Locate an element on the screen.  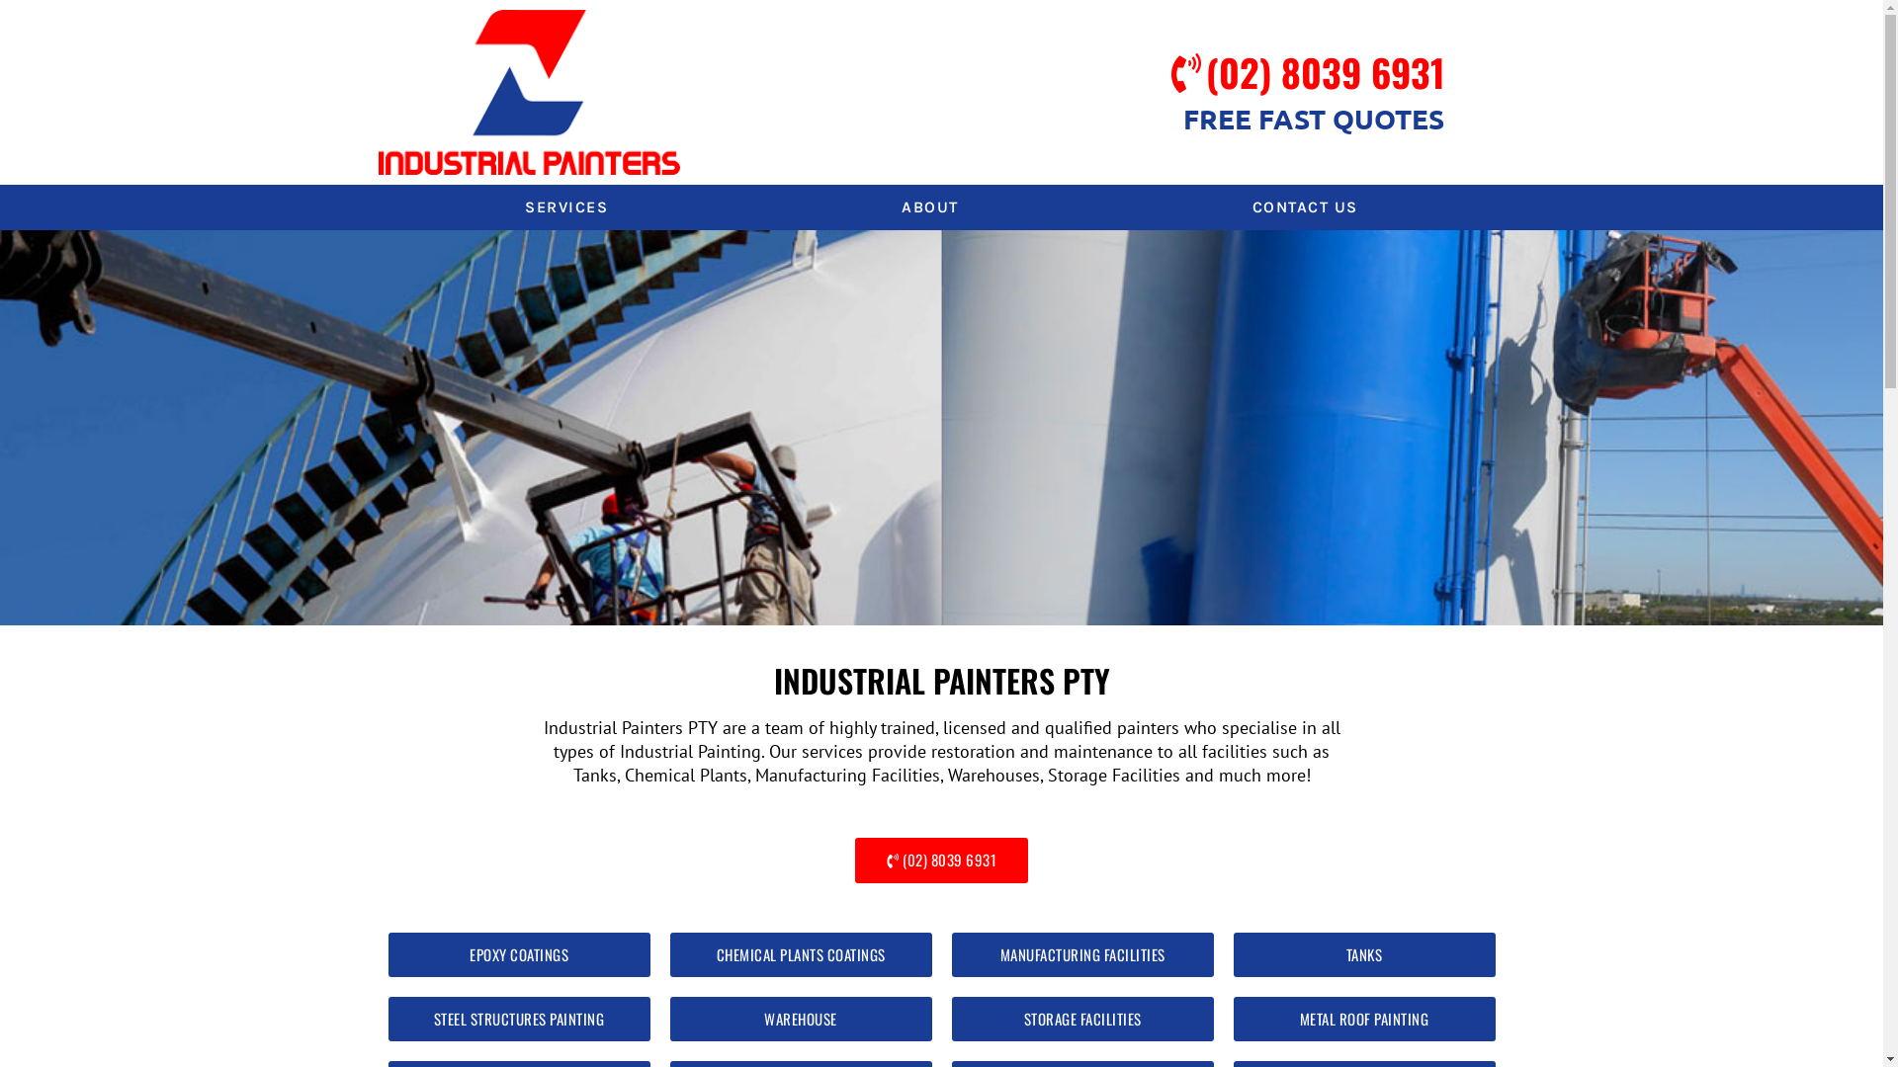
ABOUT is located at coordinates (931, 207).